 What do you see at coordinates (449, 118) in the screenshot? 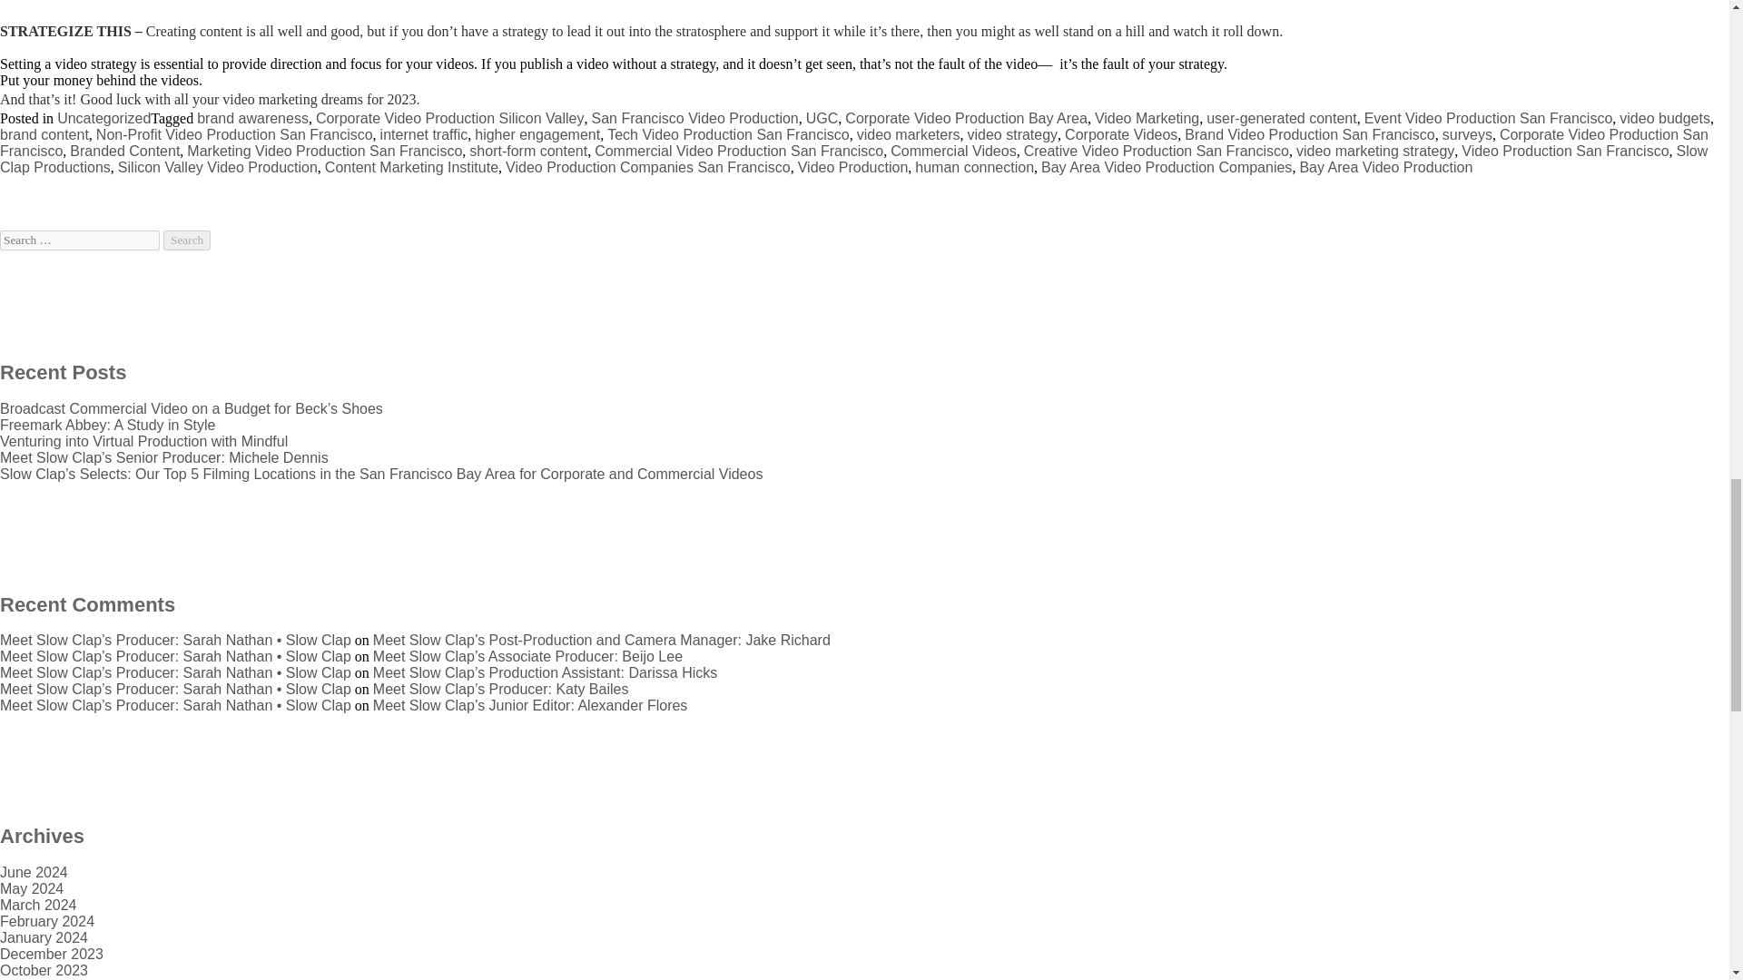
I see `Corporate Video Production Silicon Valley` at bounding box center [449, 118].